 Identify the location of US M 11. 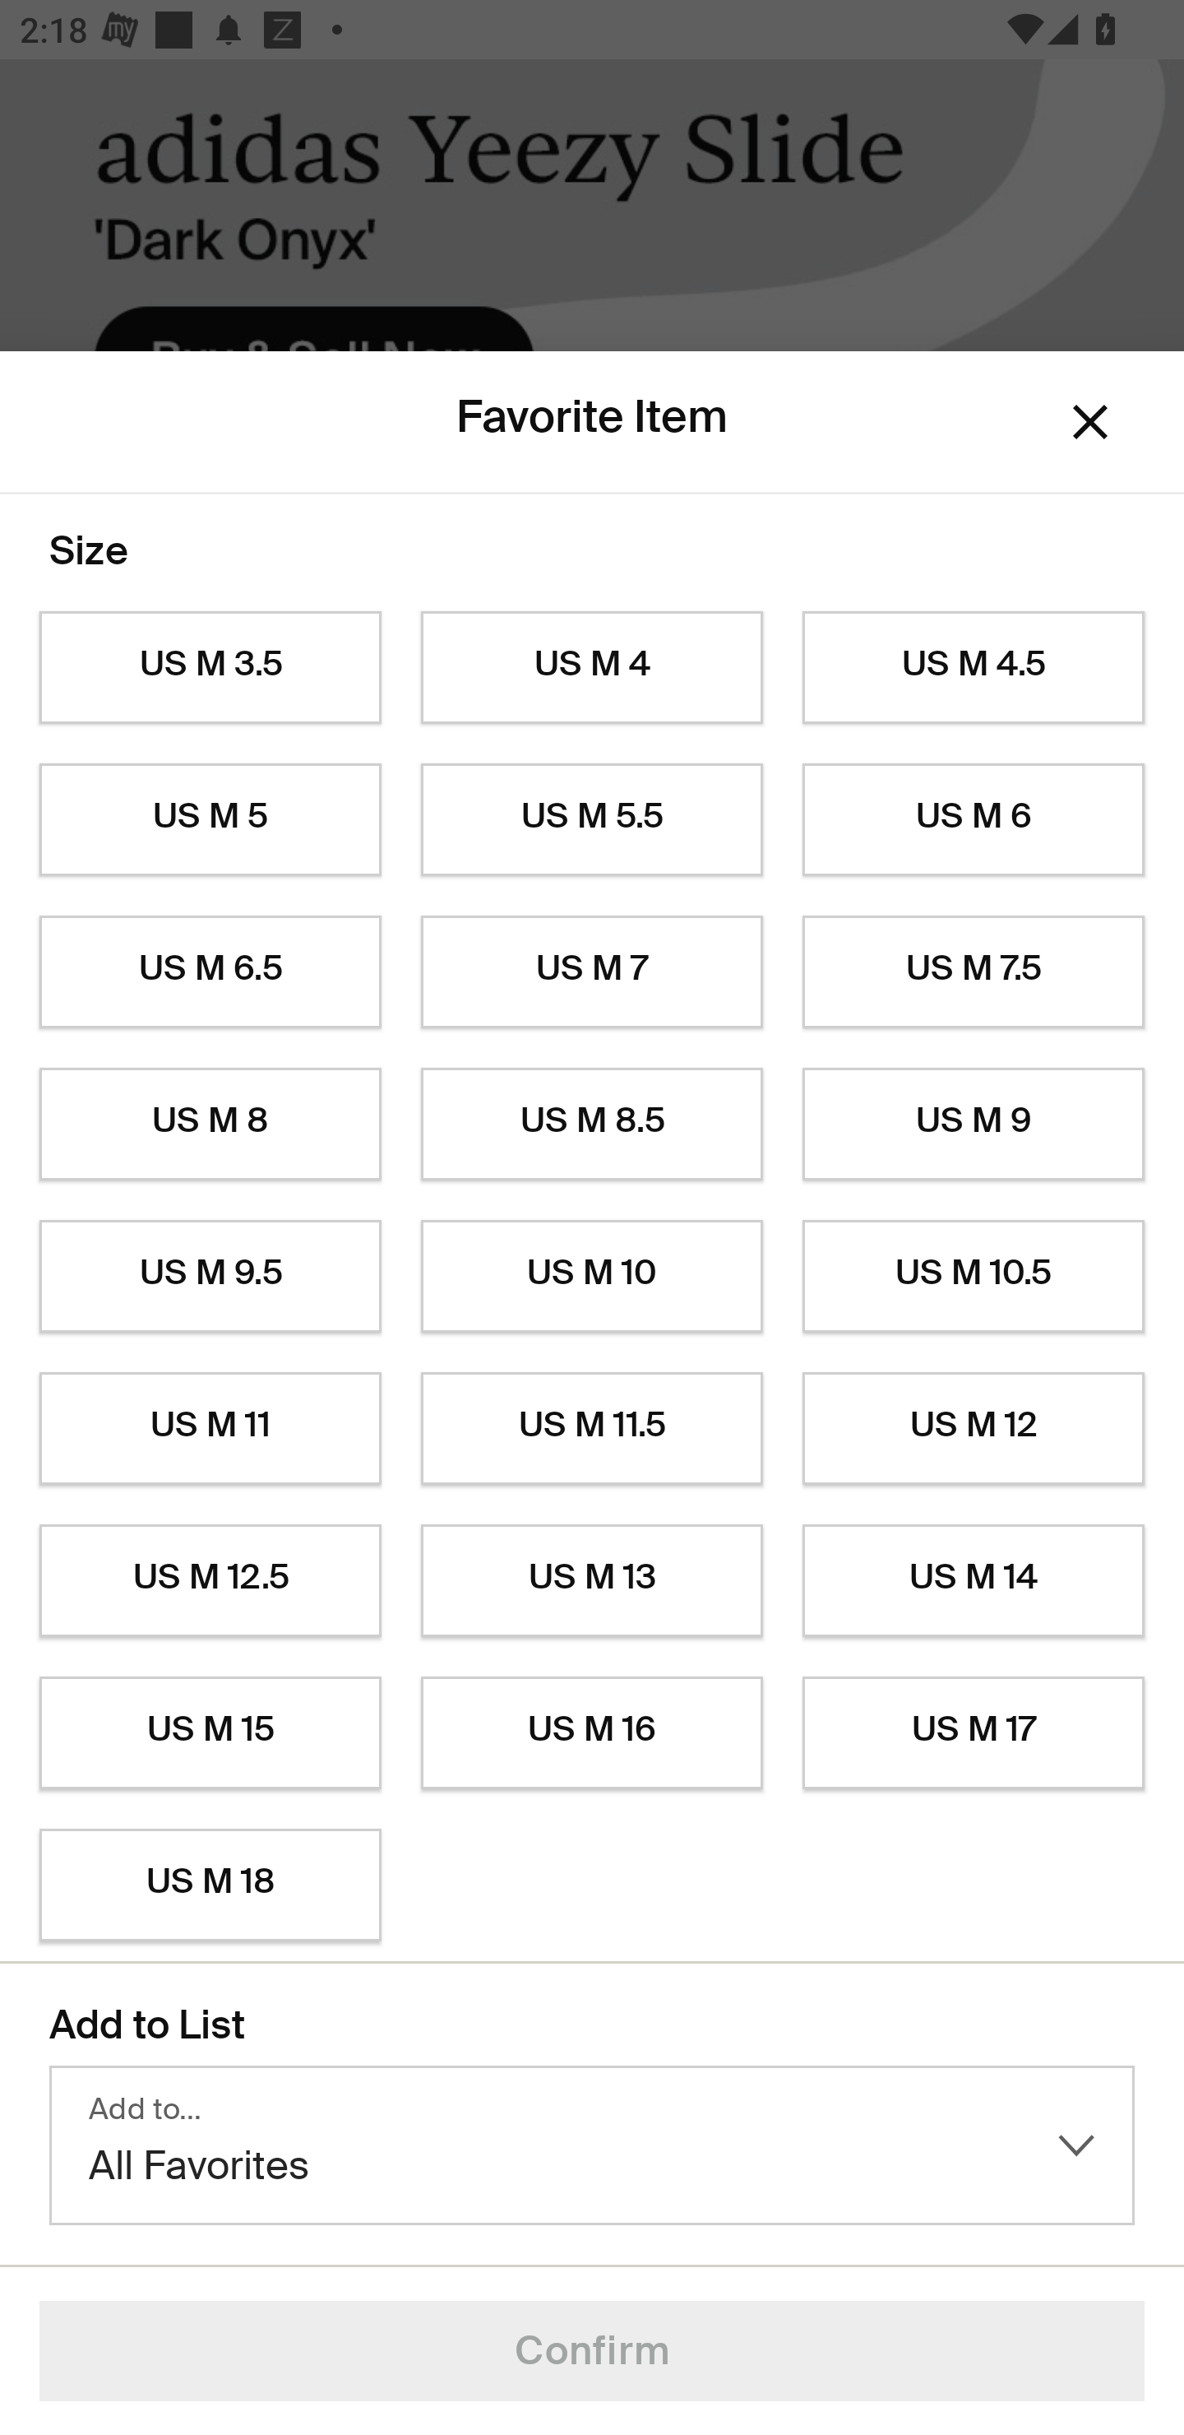
(210, 1428).